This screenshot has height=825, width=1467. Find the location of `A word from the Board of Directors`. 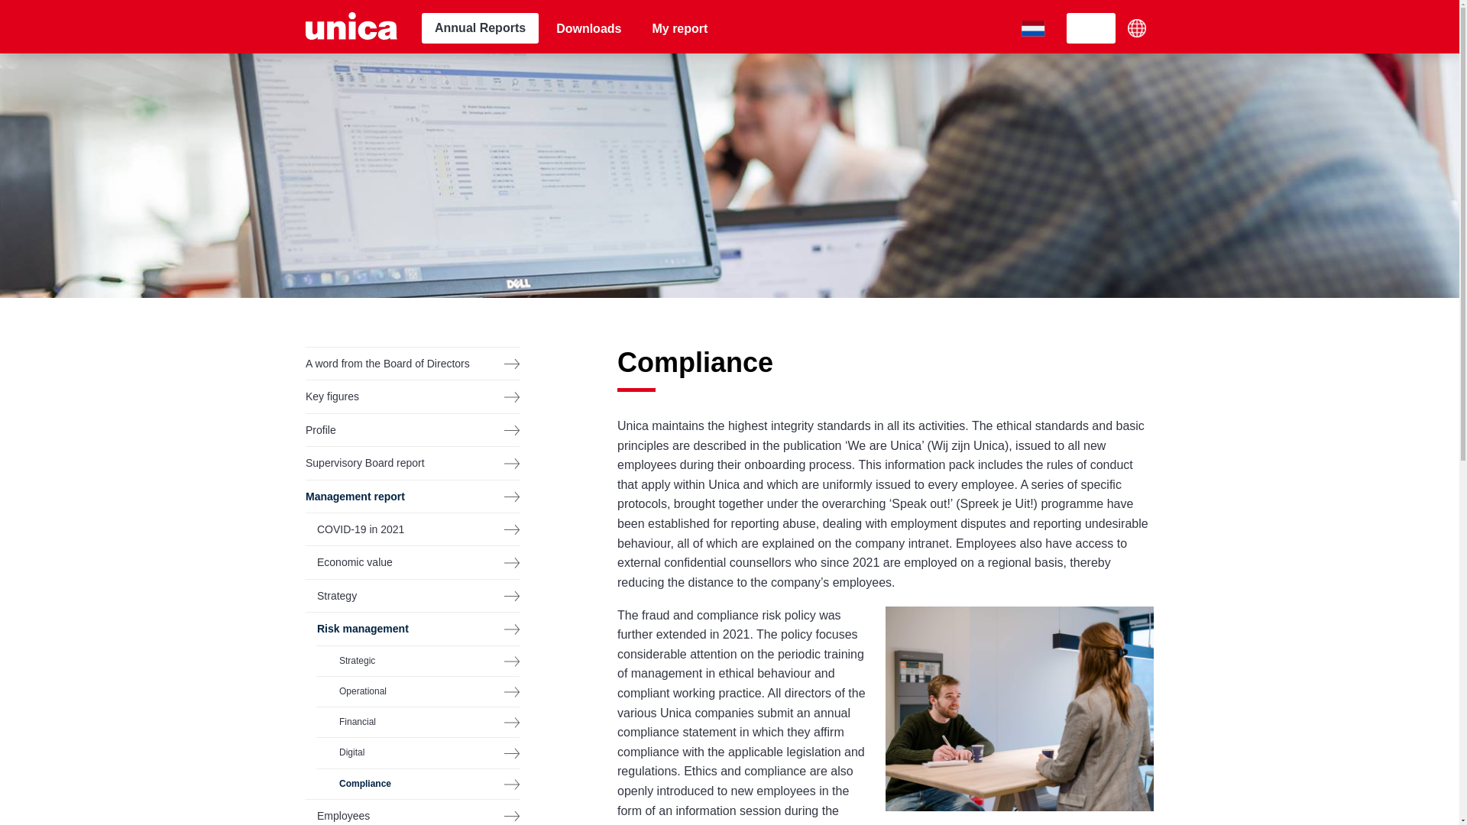

A word from the Board of Directors is located at coordinates (412, 363).